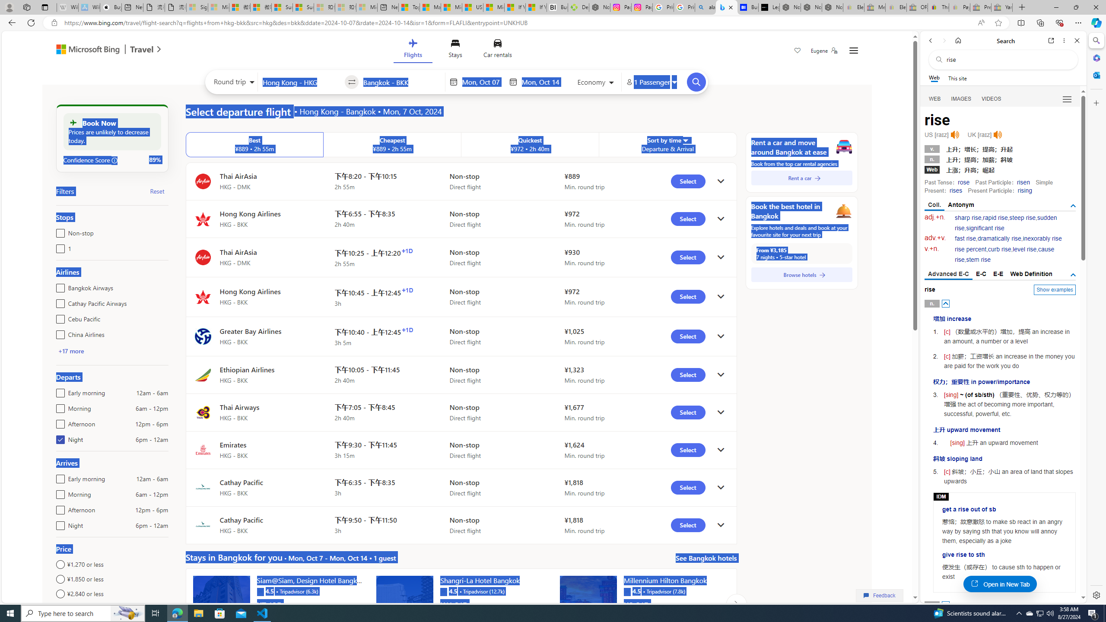 The height and width of the screenshot is (622, 1106). What do you see at coordinates (1067, 99) in the screenshot?
I see `Class: b_serphb` at bounding box center [1067, 99].